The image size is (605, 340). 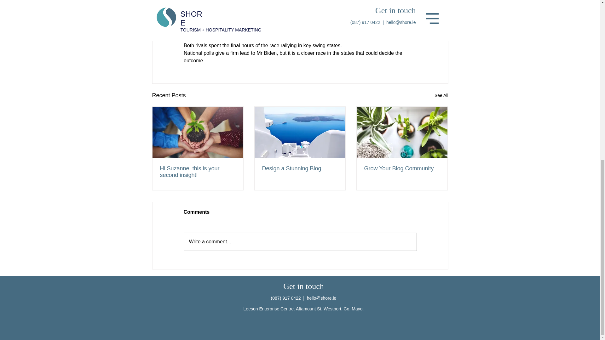 I want to click on Hi Suzanne, this is your second insight!, so click(x=198, y=172).